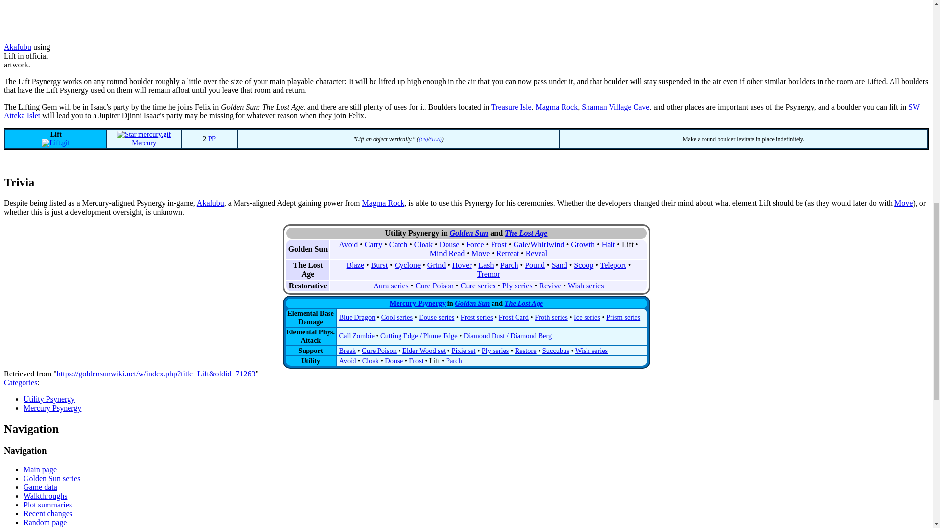 This screenshot has width=940, height=528. Describe the element at coordinates (348, 244) in the screenshot. I see `Avoid` at that location.